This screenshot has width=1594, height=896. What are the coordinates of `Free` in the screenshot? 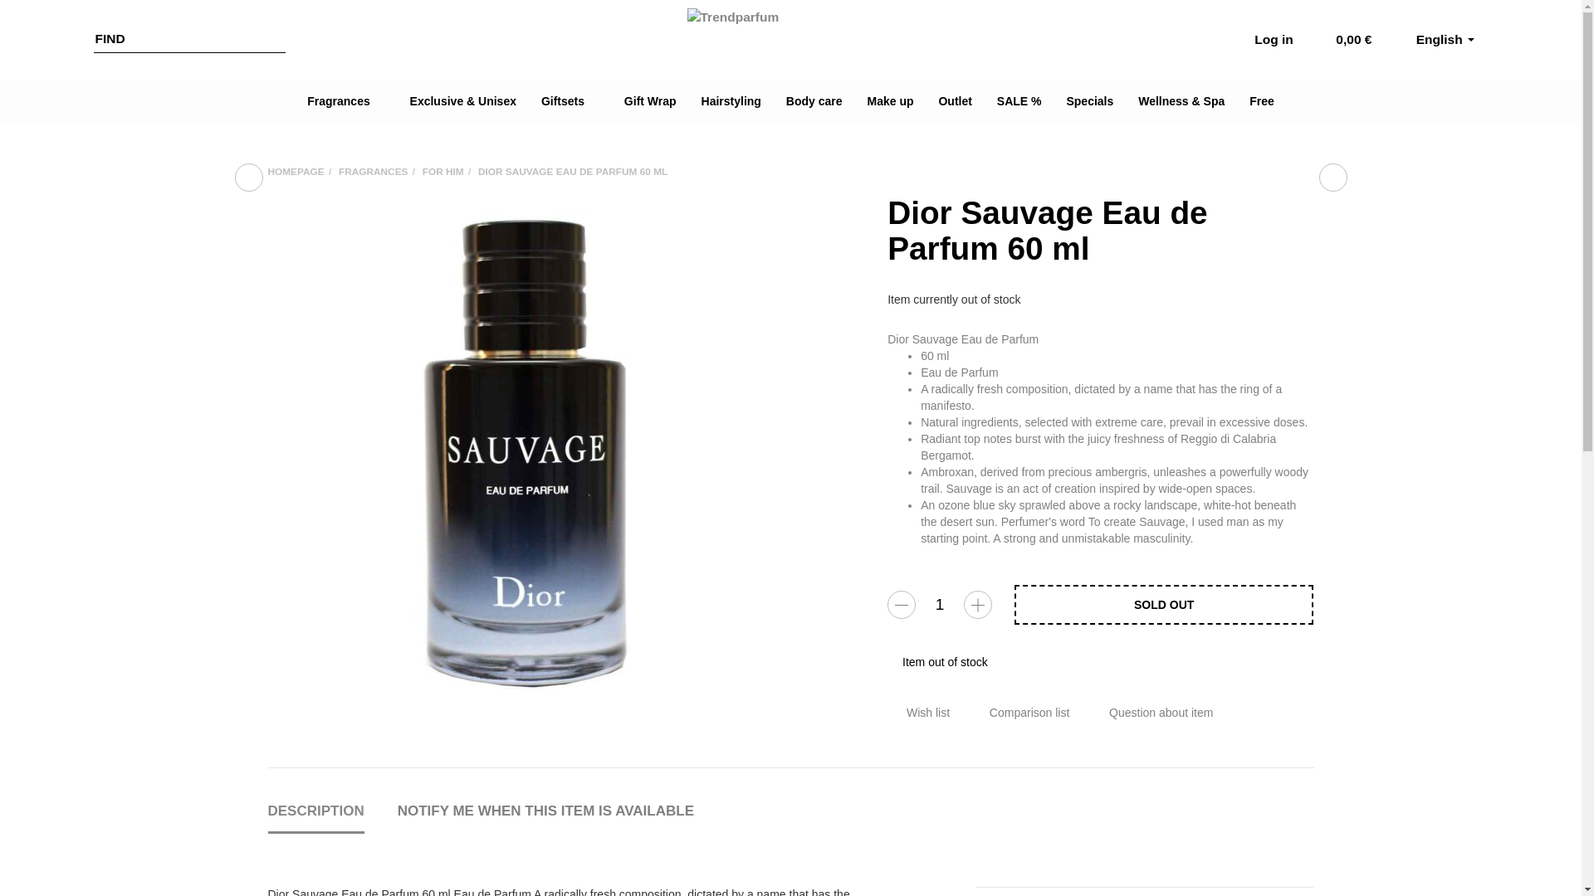 It's located at (1261, 100).